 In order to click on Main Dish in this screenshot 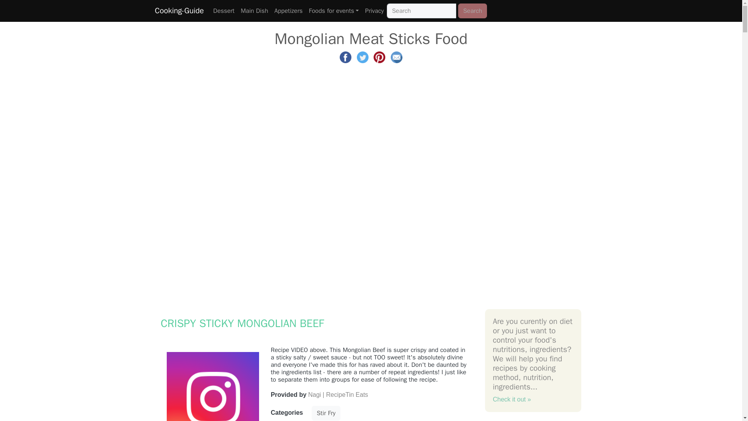, I will do `click(254, 11)`.